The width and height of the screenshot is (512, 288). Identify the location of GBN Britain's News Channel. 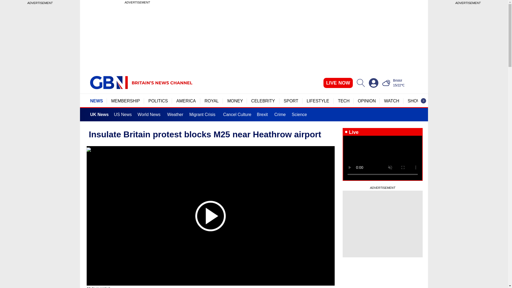
(109, 83).